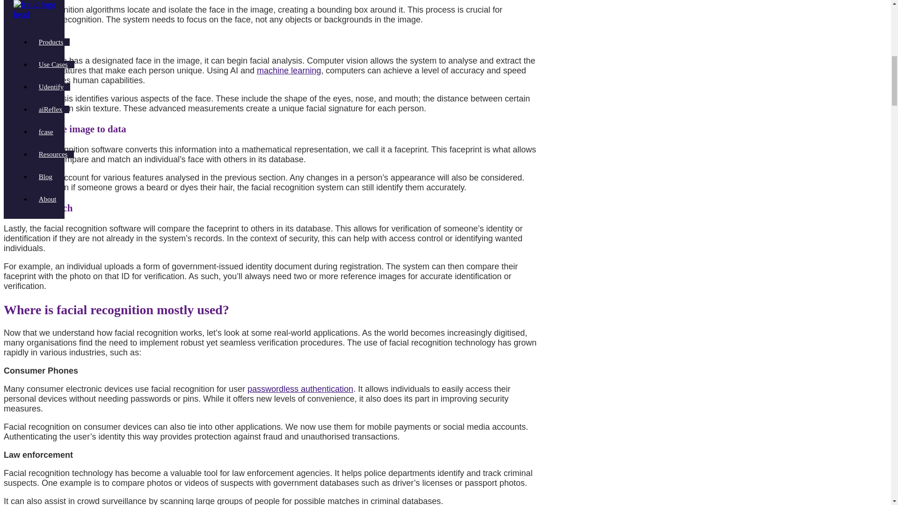 This screenshot has width=898, height=505. What do you see at coordinates (300, 389) in the screenshot?
I see `passwordless authentication` at bounding box center [300, 389].